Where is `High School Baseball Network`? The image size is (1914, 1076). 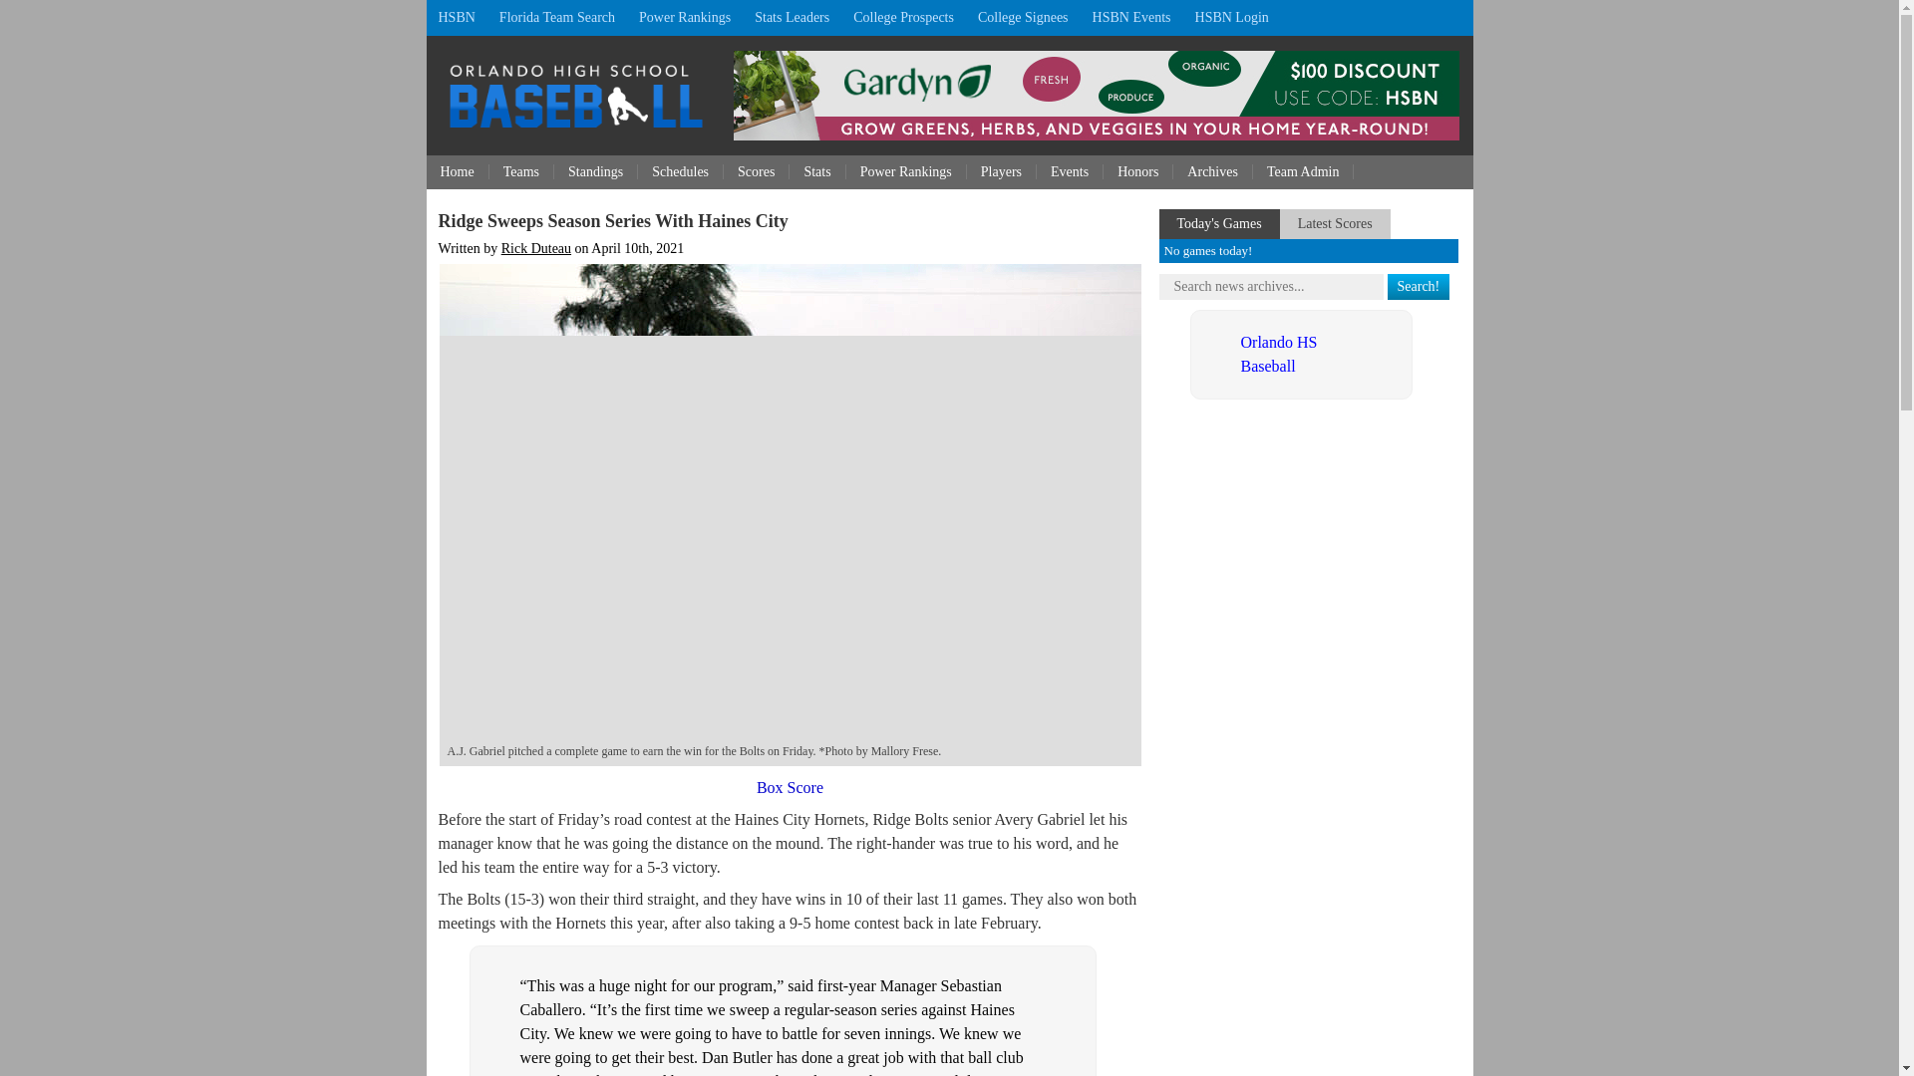
High School Baseball Network is located at coordinates (457, 18).